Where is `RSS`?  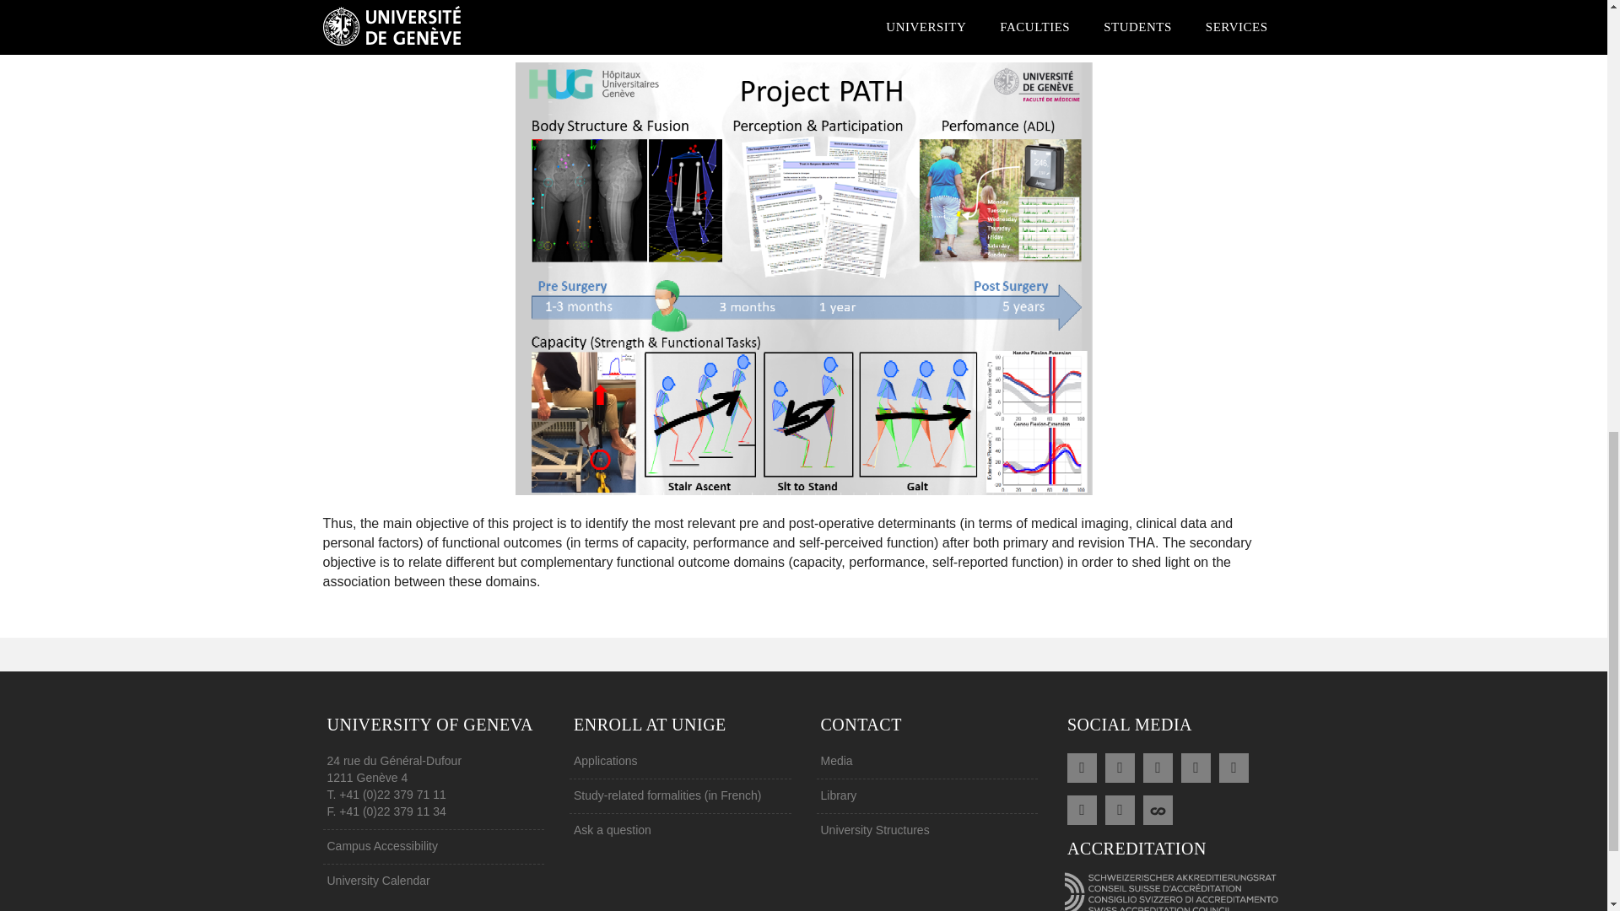
RSS is located at coordinates (1082, 766).